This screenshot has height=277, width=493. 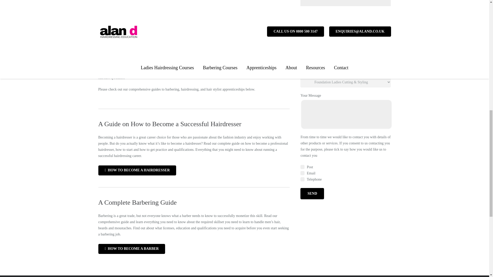 I want to click on Page 1, so click(x=194, y=68).